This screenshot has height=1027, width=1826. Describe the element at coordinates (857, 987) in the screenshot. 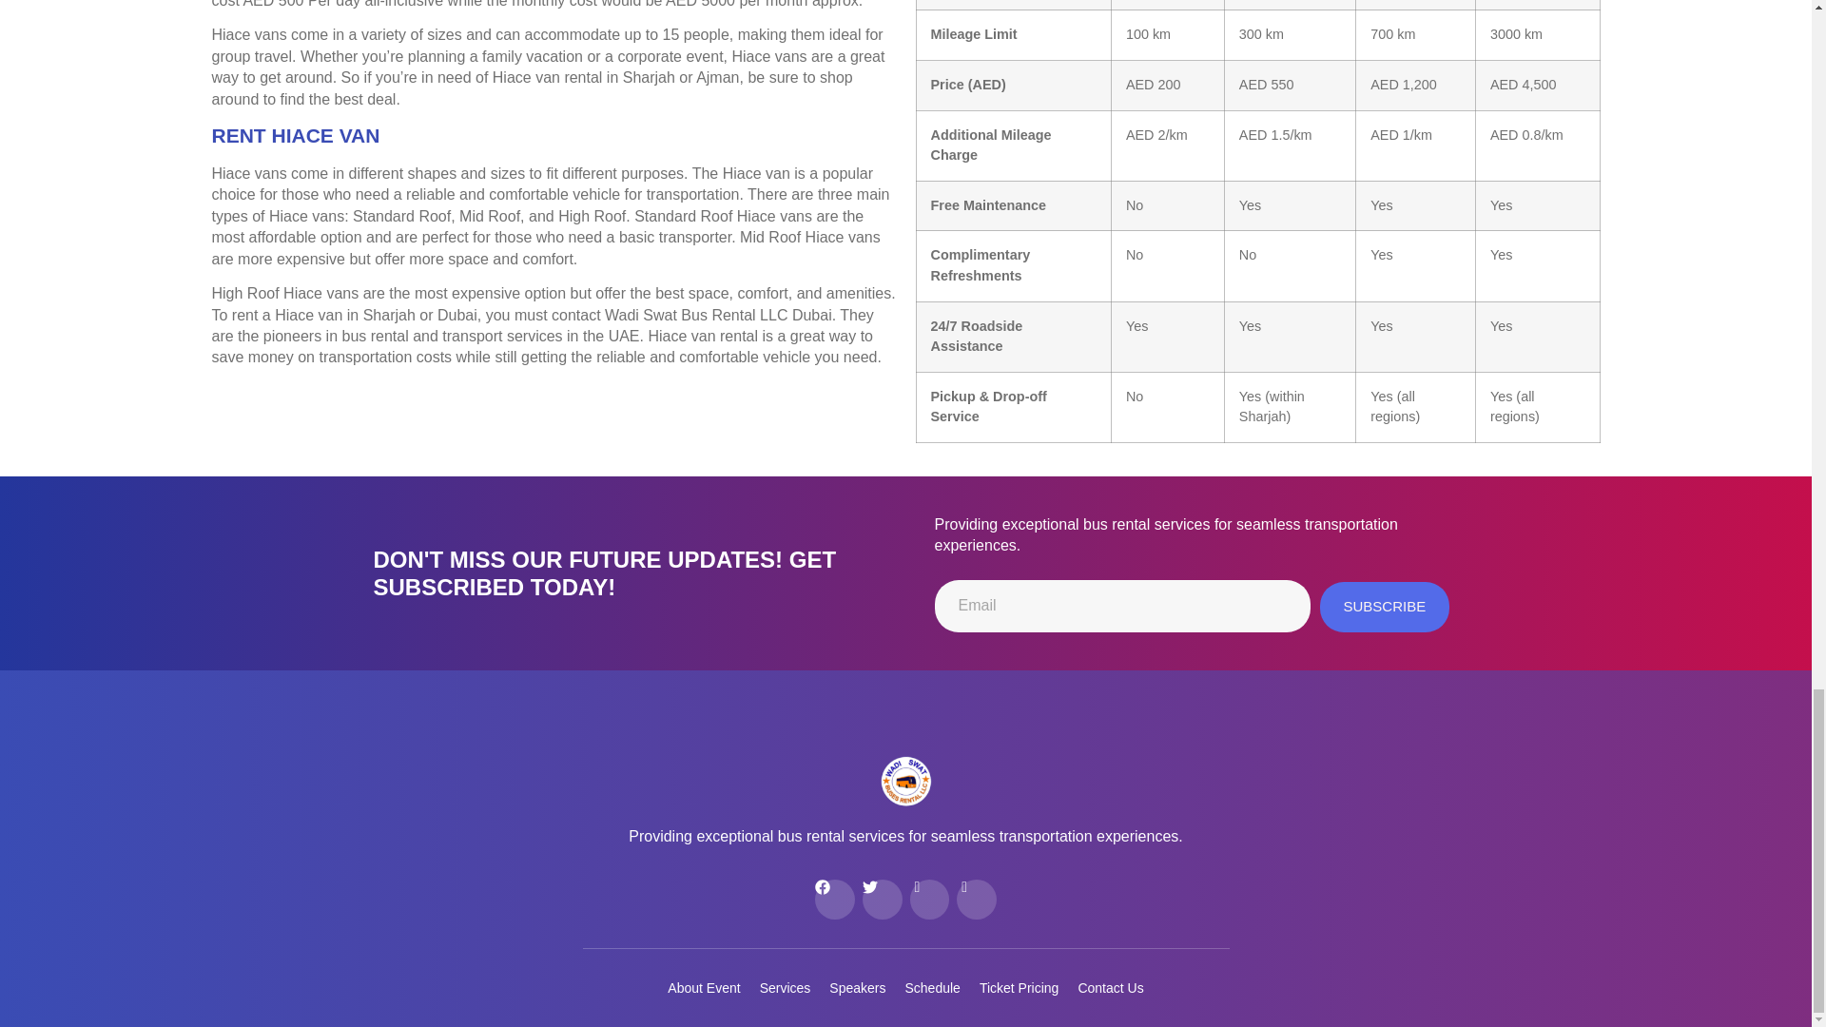

I see `Speakers` at that location.